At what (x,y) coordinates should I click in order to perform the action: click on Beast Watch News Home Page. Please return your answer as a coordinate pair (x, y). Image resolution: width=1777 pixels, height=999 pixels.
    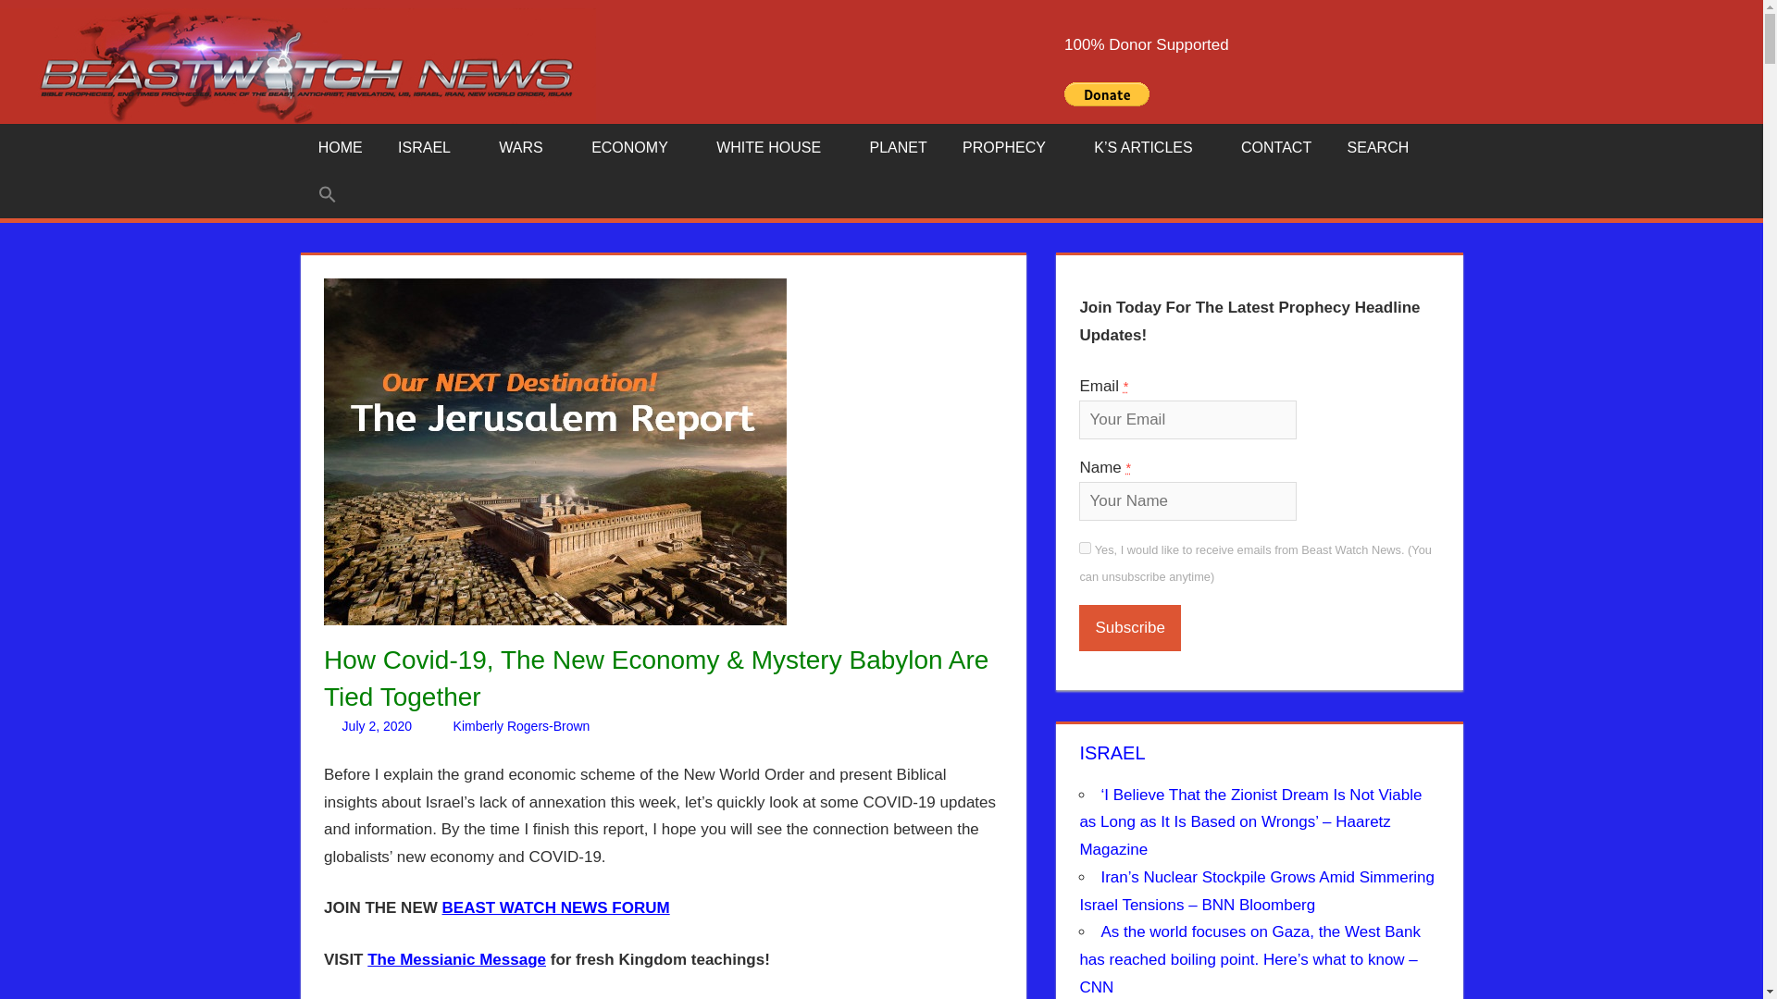
    Looking at the image, I should click on (340, 148).